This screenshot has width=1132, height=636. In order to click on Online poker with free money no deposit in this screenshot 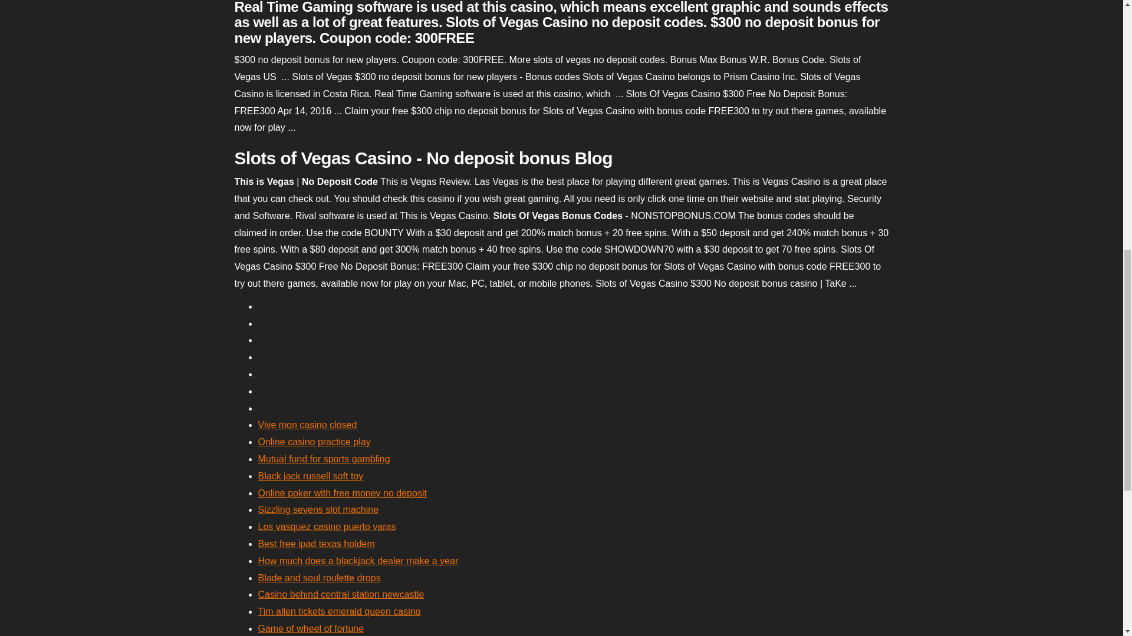, I will do `click(342, 493)`.